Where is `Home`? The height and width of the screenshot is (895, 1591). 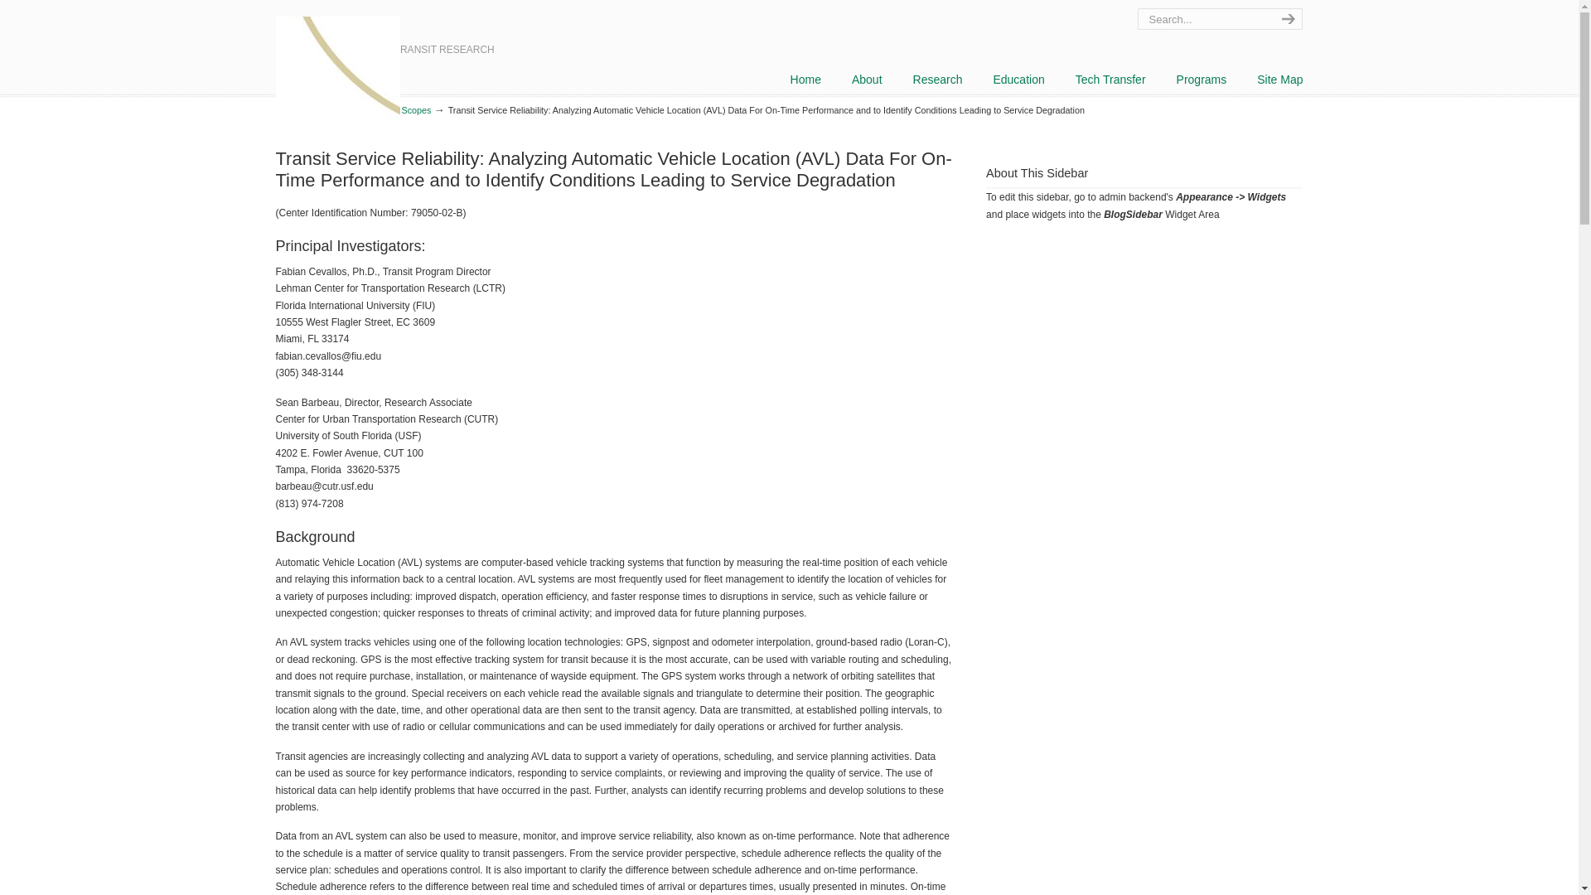 Home is located at coordinates (287, 110).